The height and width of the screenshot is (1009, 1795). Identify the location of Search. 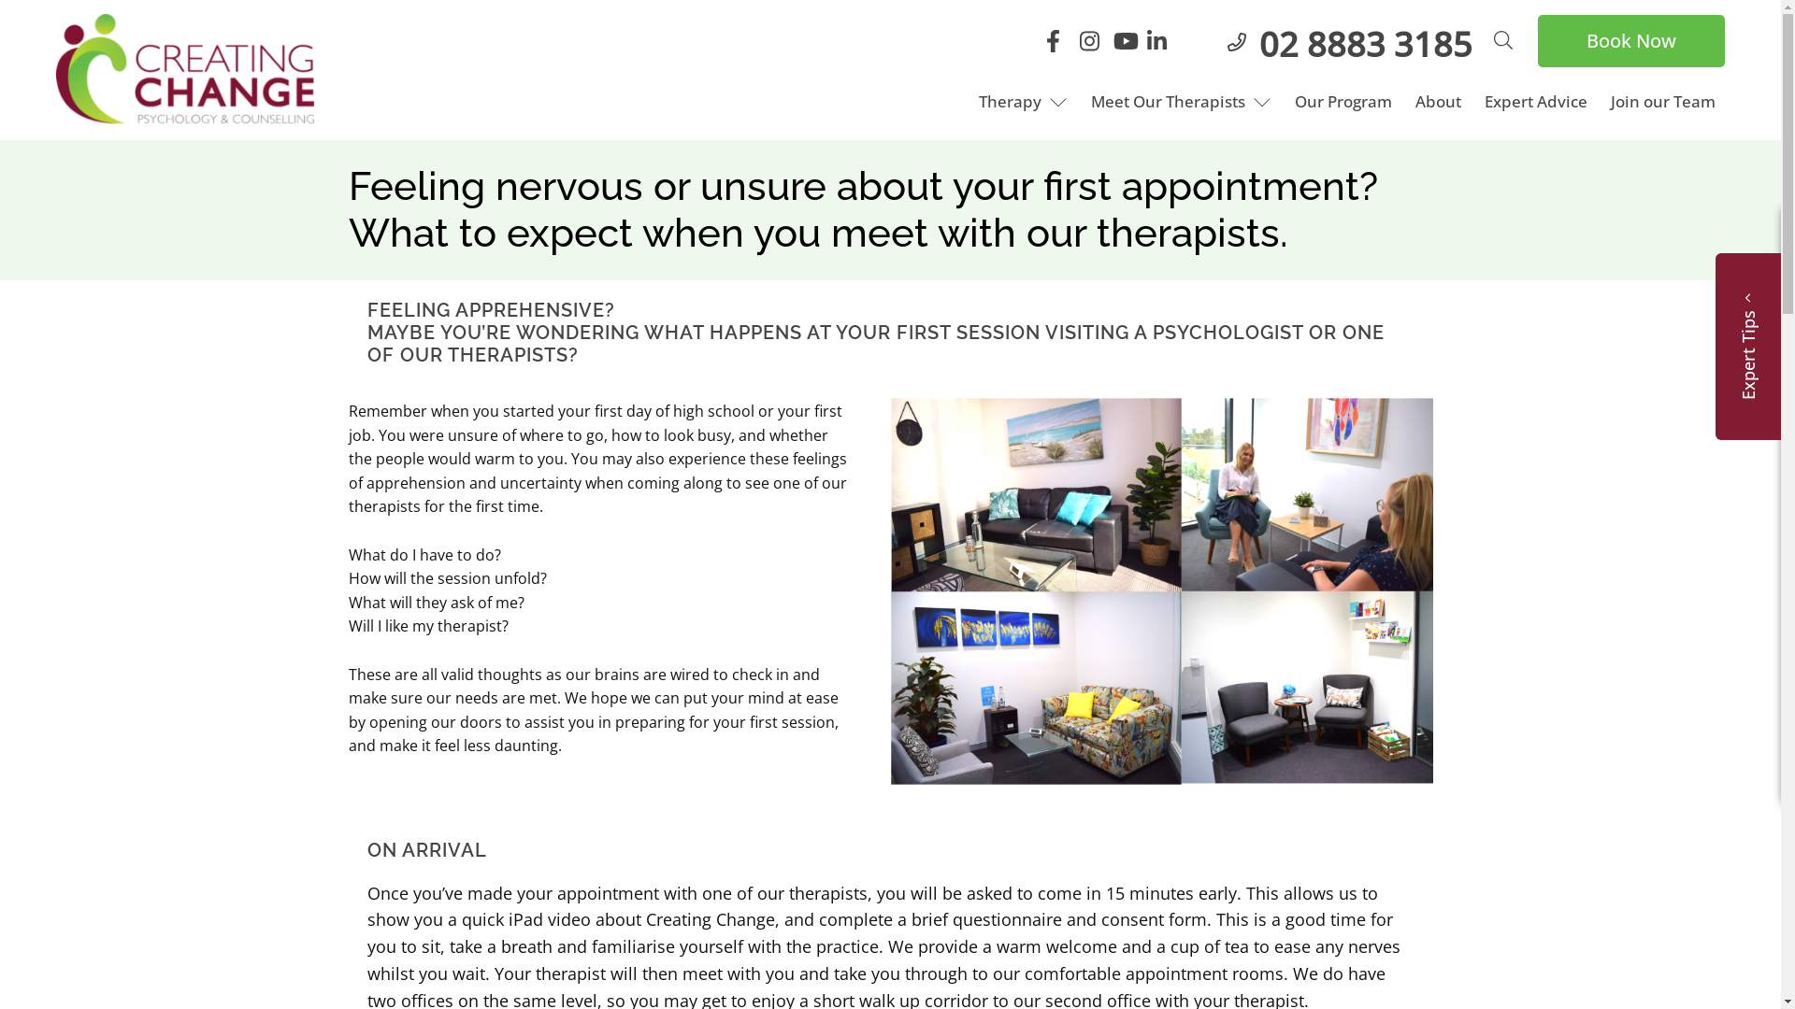
(14, 14).